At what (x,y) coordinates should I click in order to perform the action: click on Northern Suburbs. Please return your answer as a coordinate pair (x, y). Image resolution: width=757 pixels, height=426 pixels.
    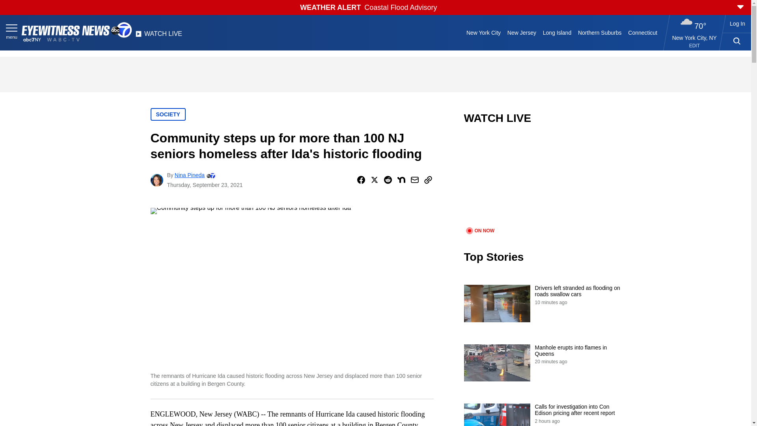
    Looking at the image, I should click on (600, 32).